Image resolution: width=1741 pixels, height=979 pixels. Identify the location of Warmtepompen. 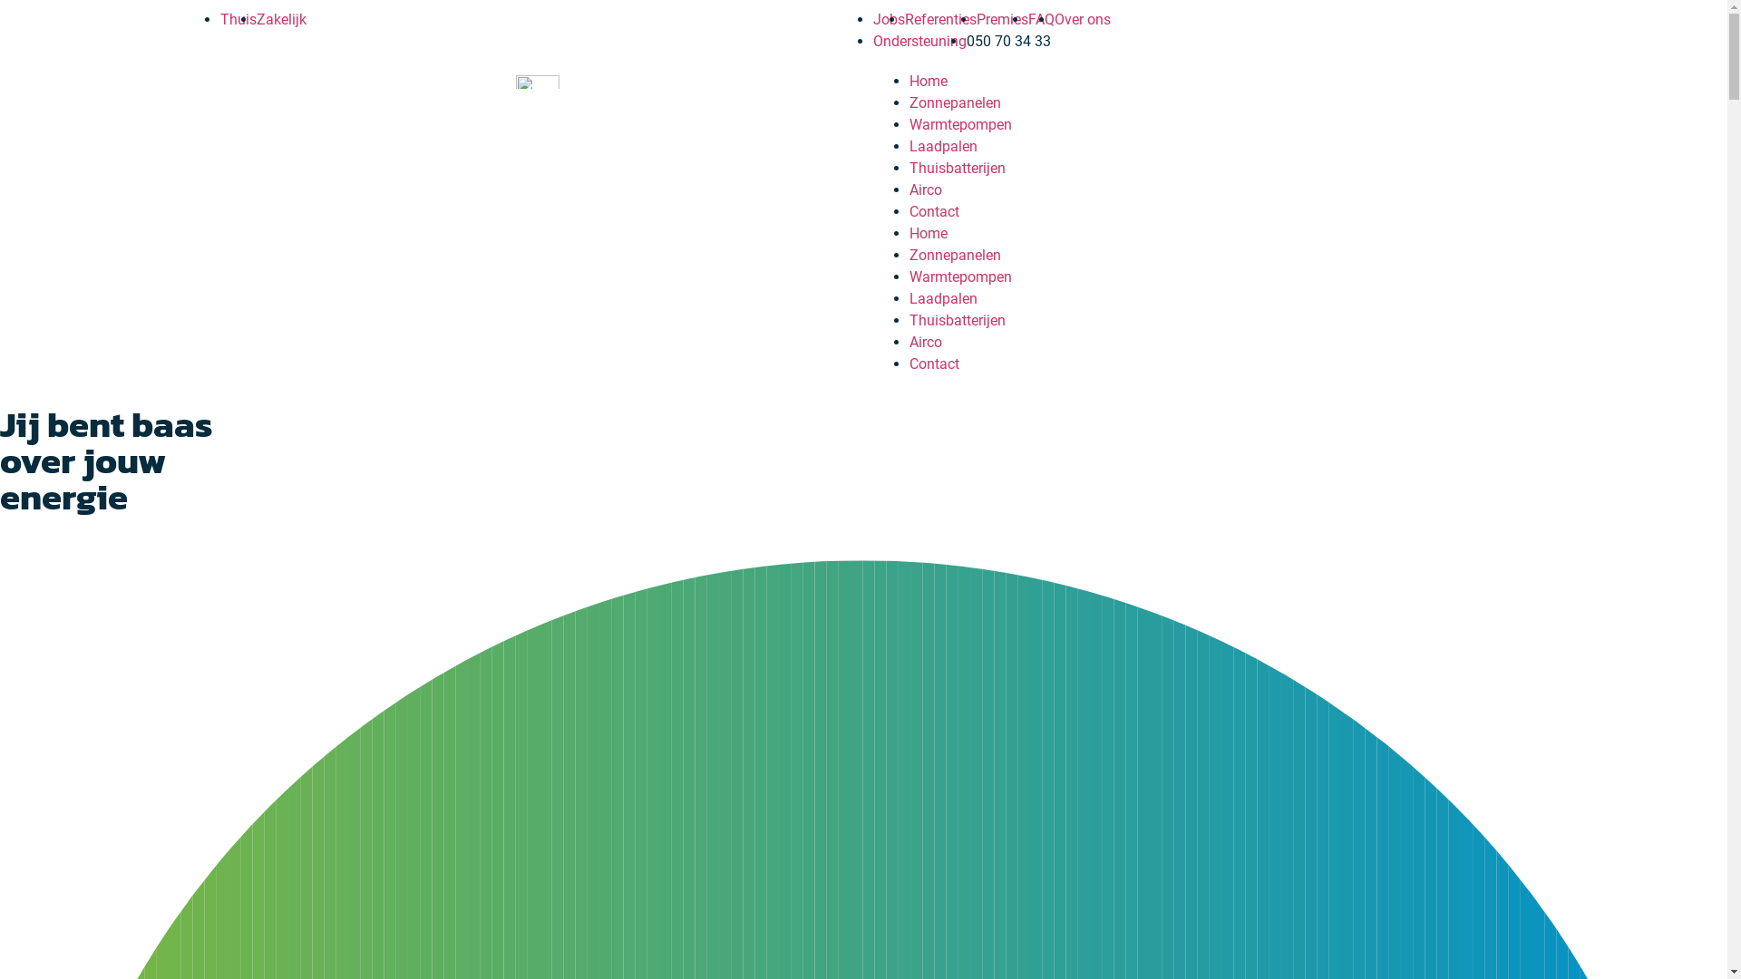
(959, 277).